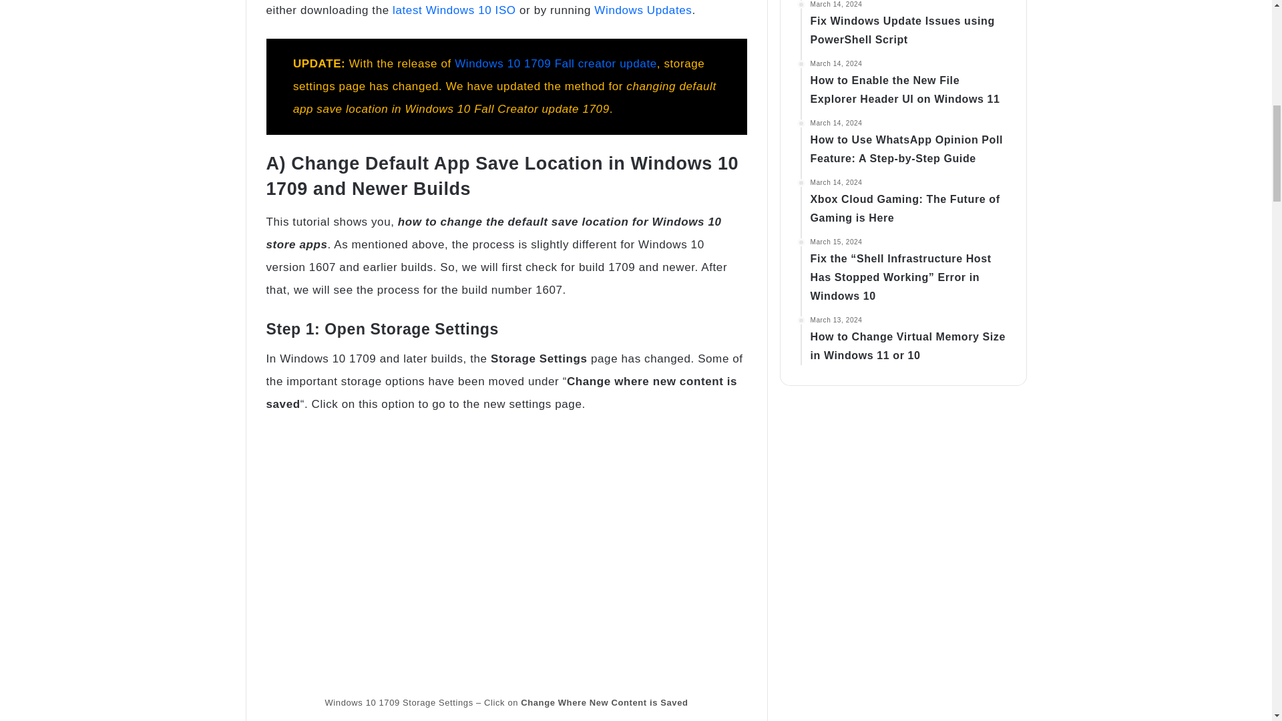 The image size is (1282, 721). I want to click on latest Windows 10 ISO, so click(454, 10).